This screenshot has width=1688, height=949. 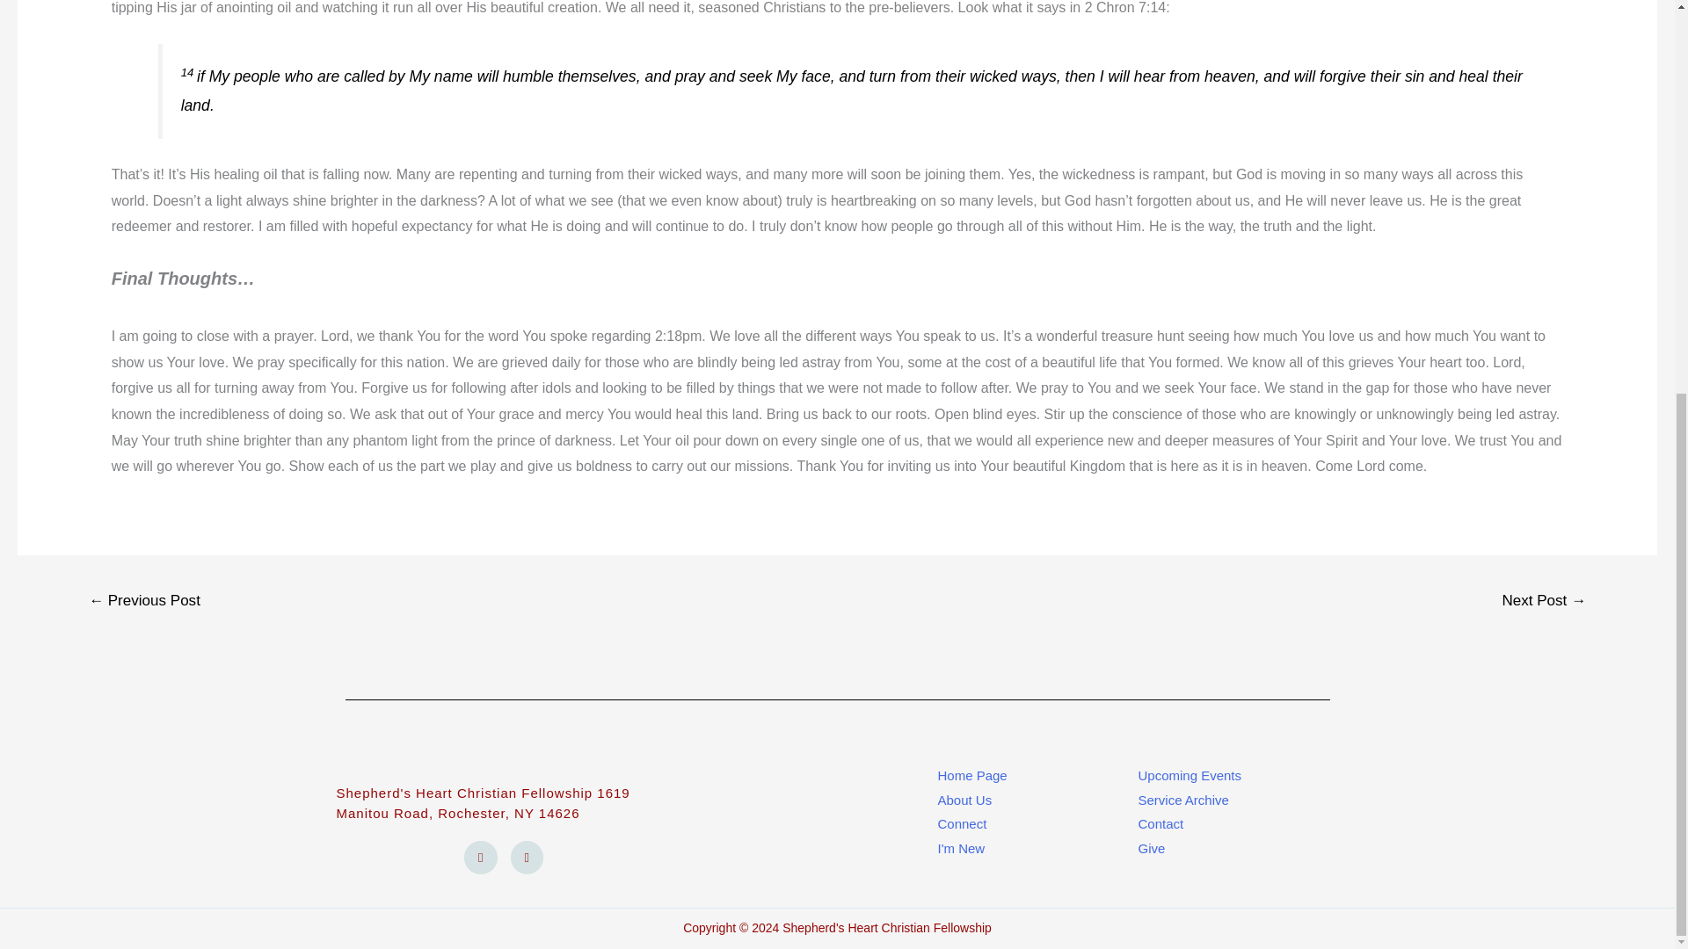 What do you see at coordinates (1226, 776) in the screenshot?
I see `Upcoming Events` at bounding box center [1226, 776].